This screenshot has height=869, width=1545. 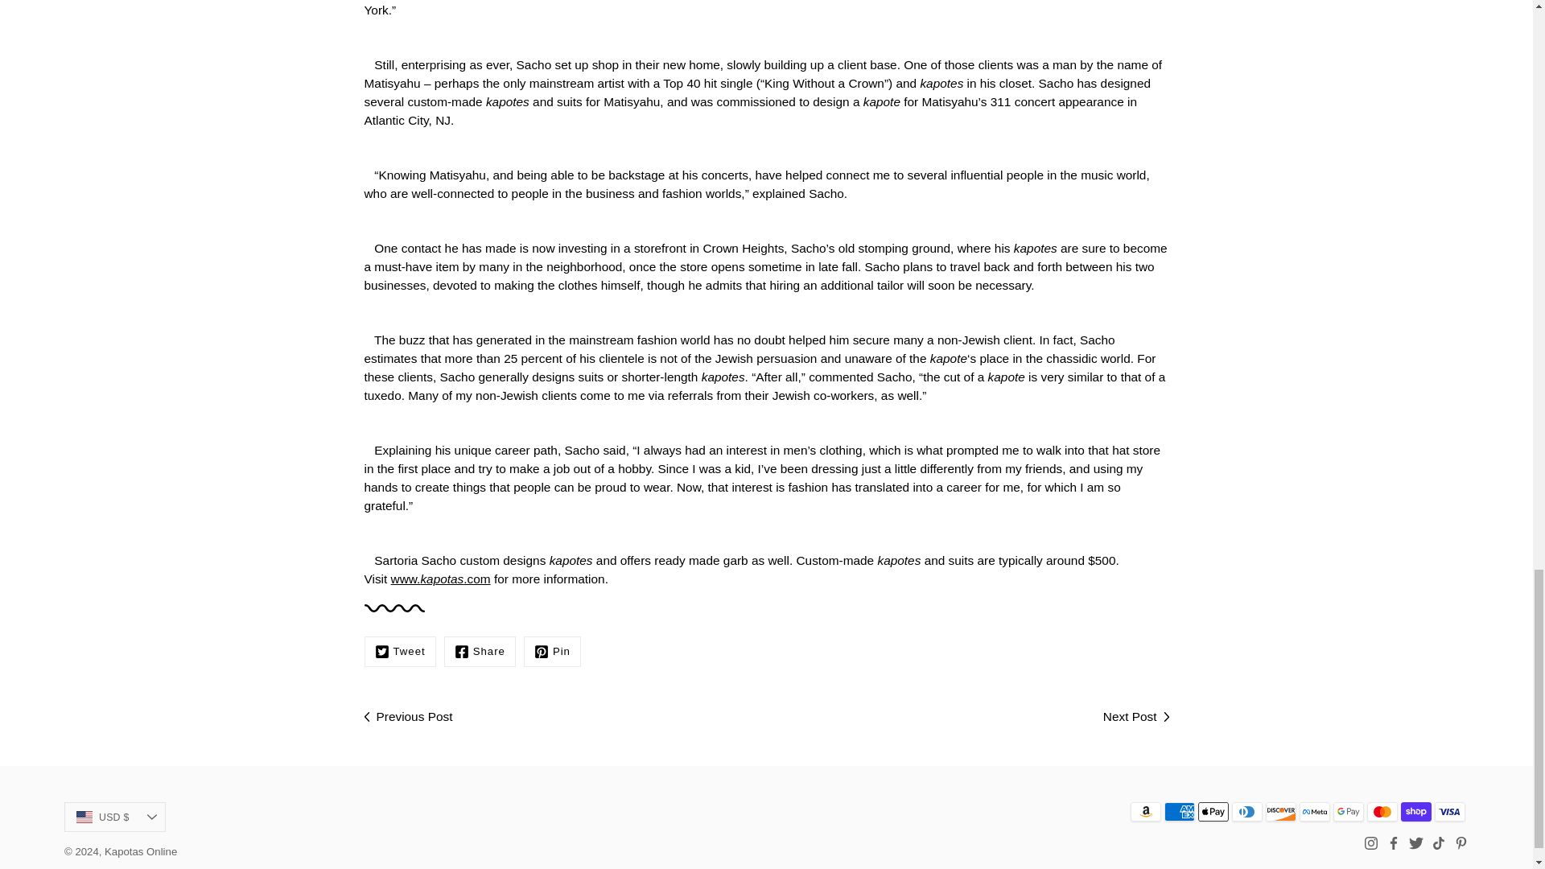 What do you see at coordinates (1315, 811) in the screenshot?
I see `Meta Pay` at bounding box center [1315, 811].